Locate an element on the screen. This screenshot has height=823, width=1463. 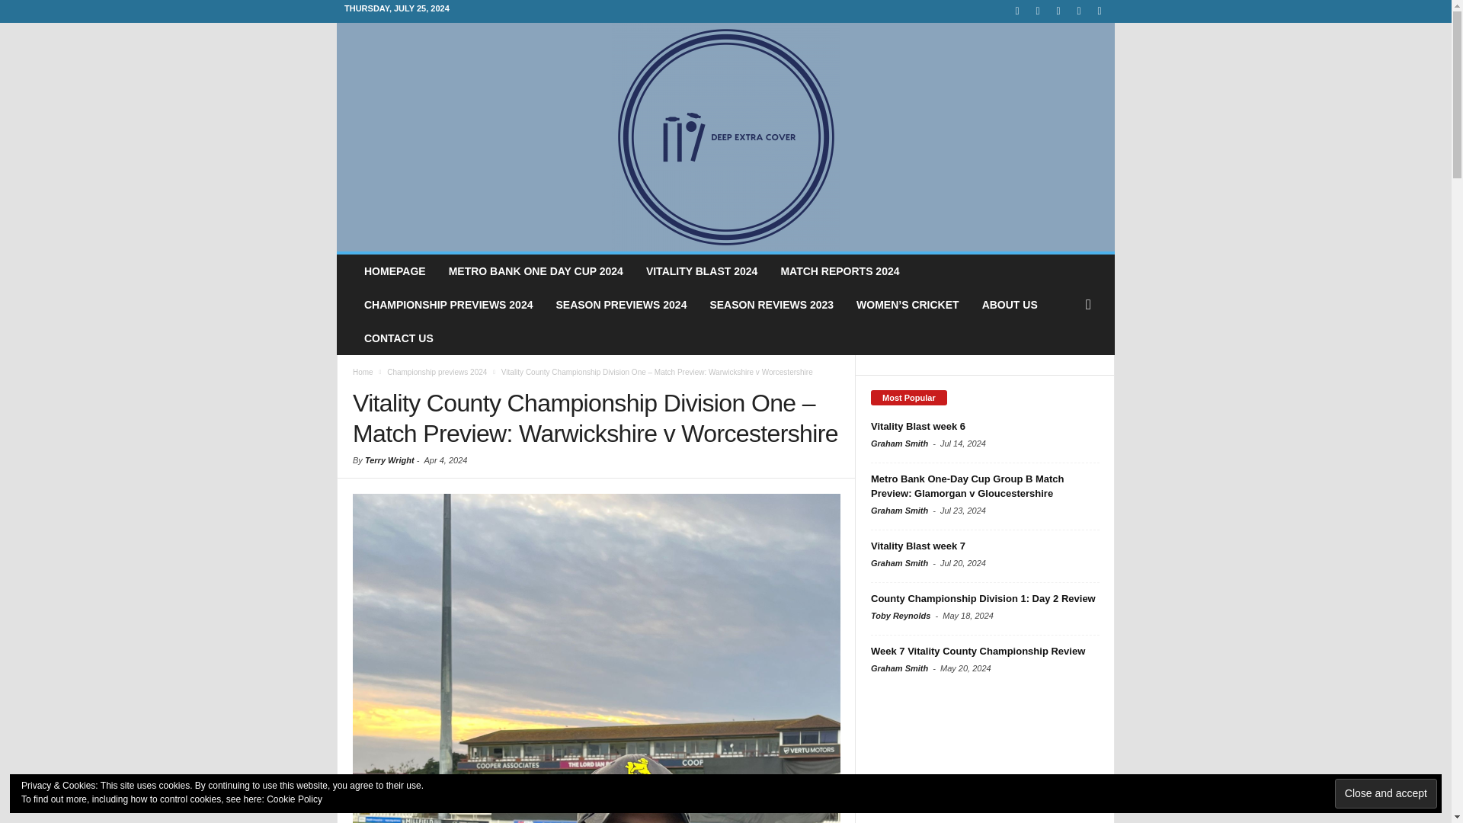
ABOUT US is located at coordinates (1010, 305).